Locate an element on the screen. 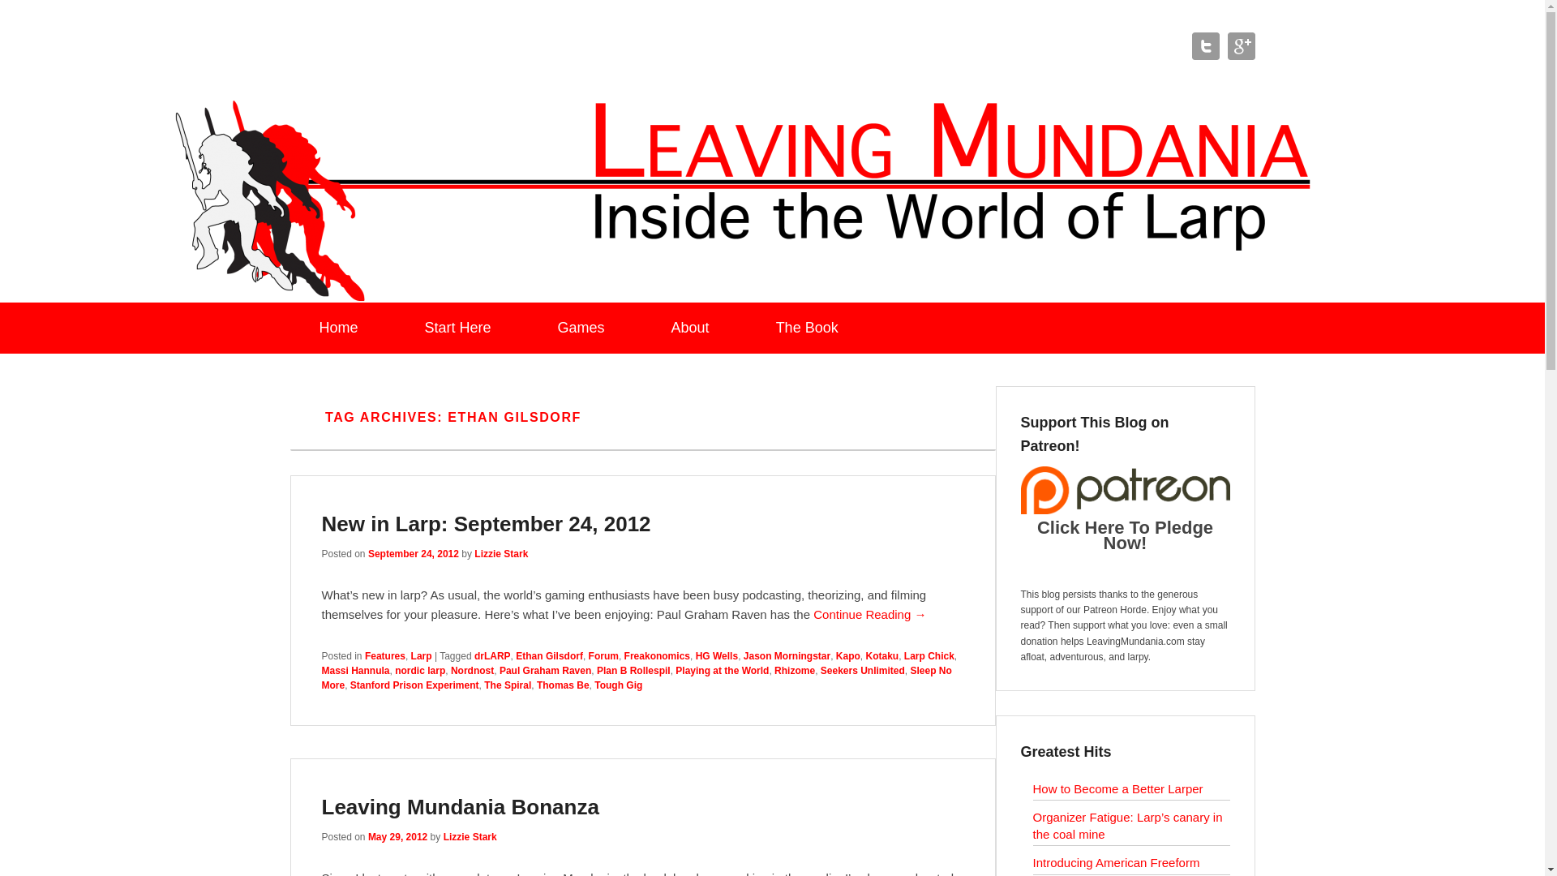  Playing at the World is located at coordinates (722, 670).